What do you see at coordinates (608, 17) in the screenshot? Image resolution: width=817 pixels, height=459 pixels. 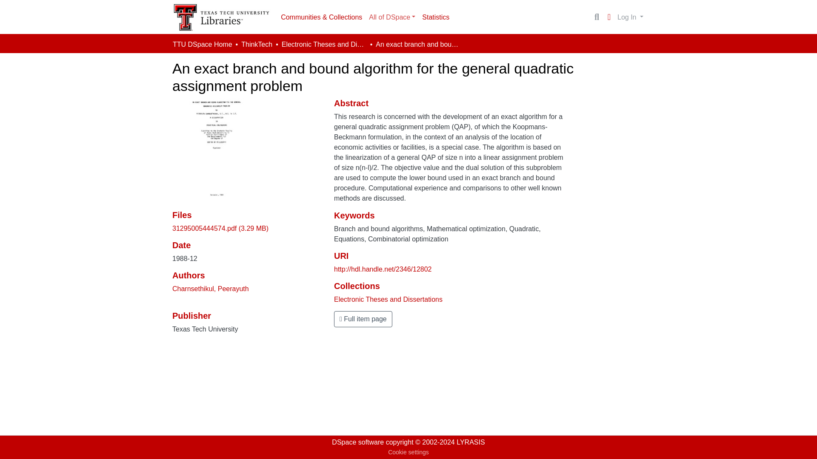 I see `Language switch` at bounding box center [608, 17].